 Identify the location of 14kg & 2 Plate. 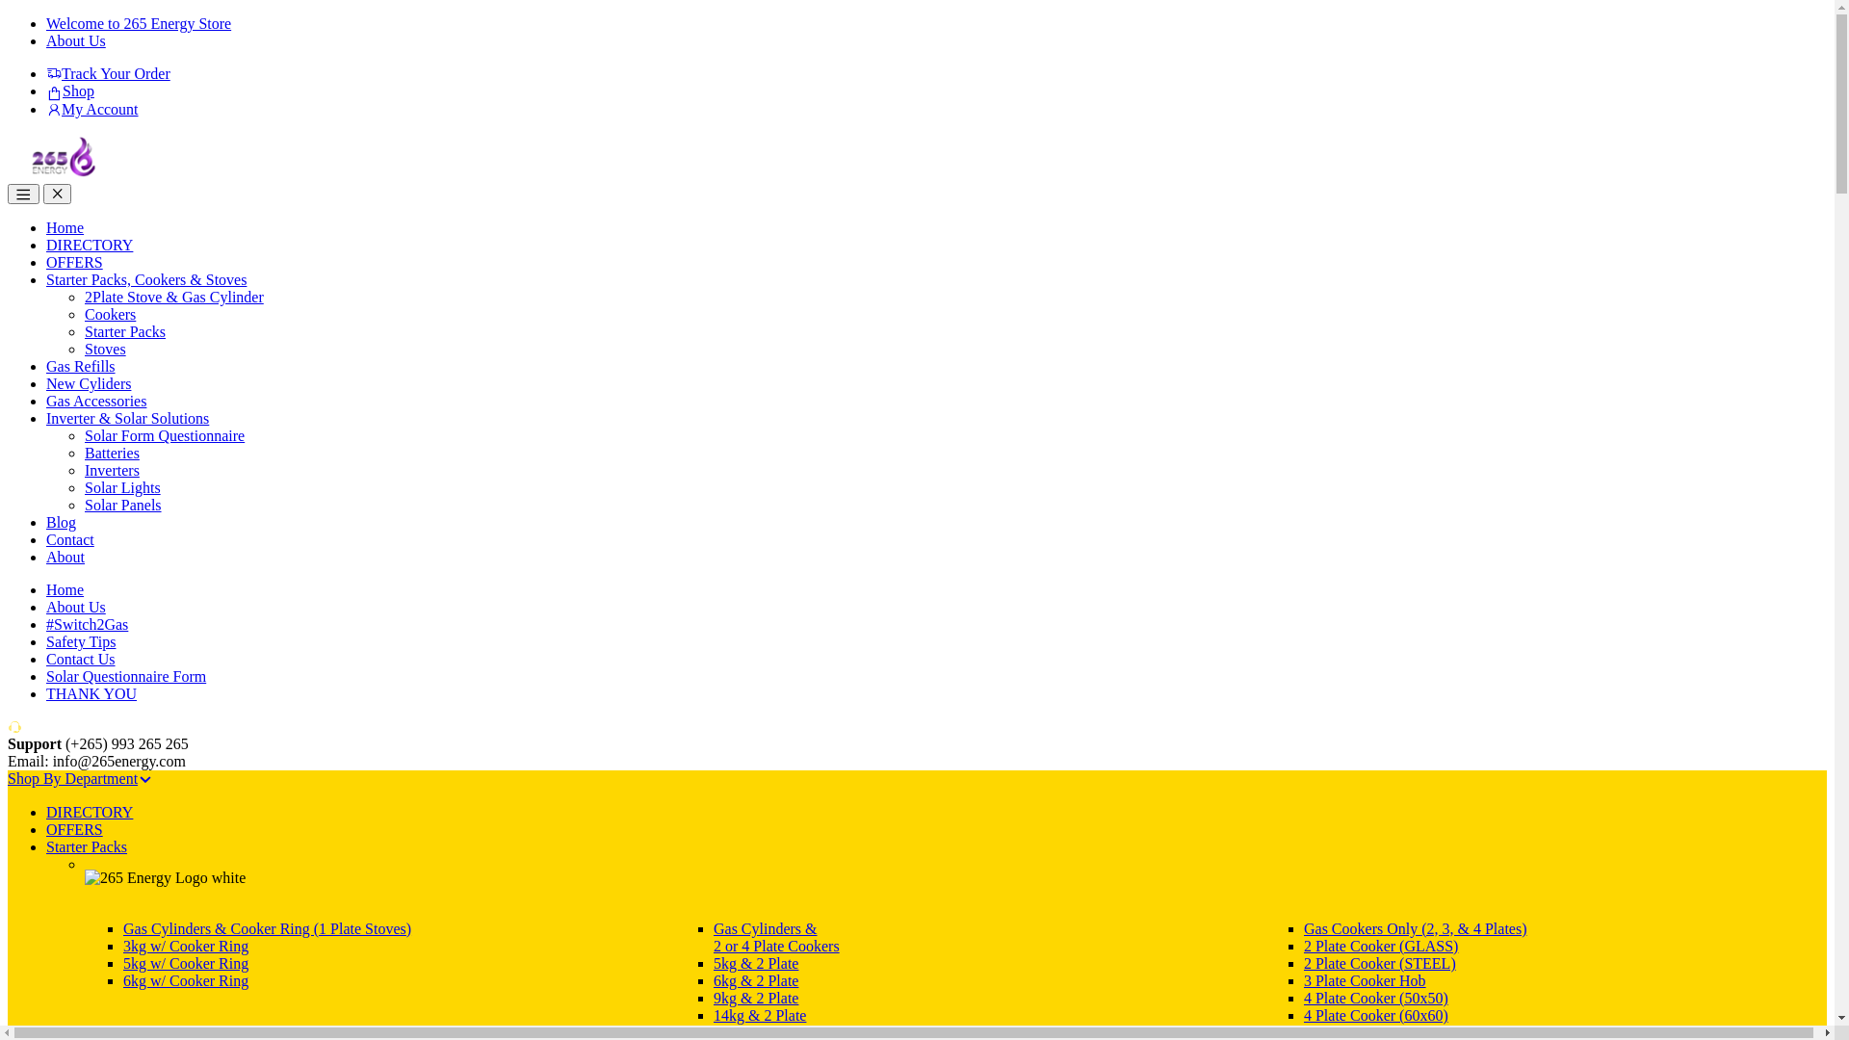
(760, 1015).